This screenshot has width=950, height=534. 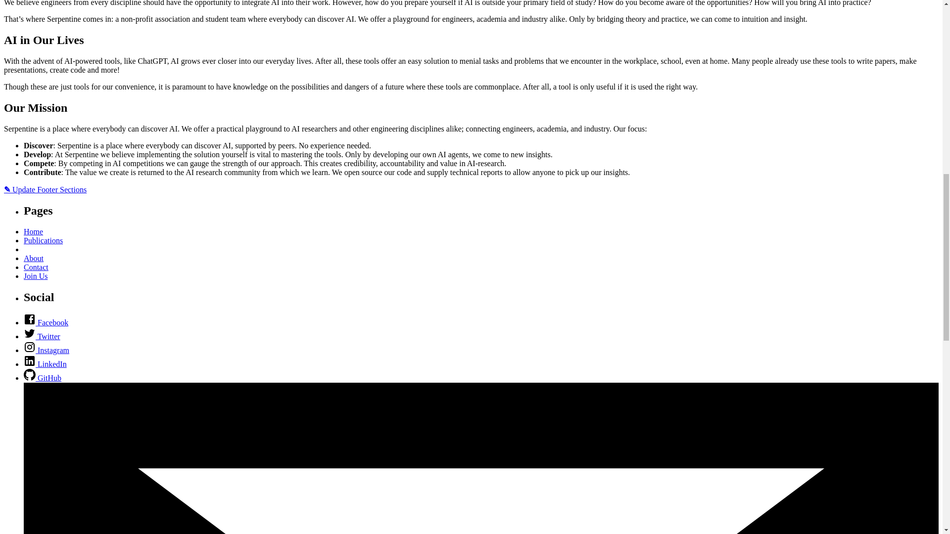 I want to click on Instagram, so click(x=47, y=350).